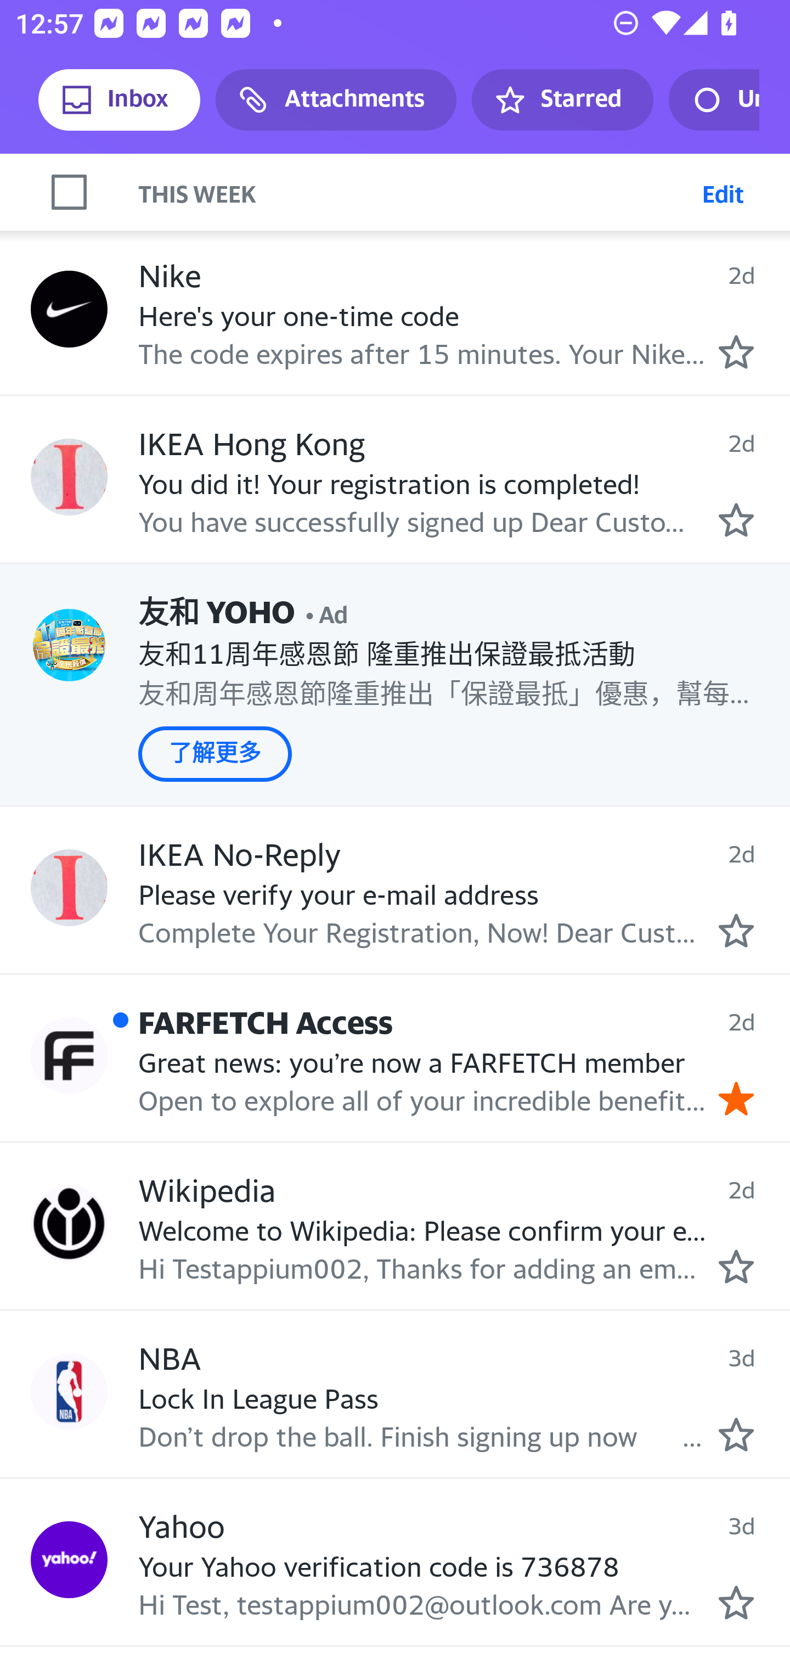 The image size is (790, 1669). What do you see at coordinates (69, 477) in the screenshot?
I see `Profile
IKEA Hong Kong` at bounding box center [69, 477].